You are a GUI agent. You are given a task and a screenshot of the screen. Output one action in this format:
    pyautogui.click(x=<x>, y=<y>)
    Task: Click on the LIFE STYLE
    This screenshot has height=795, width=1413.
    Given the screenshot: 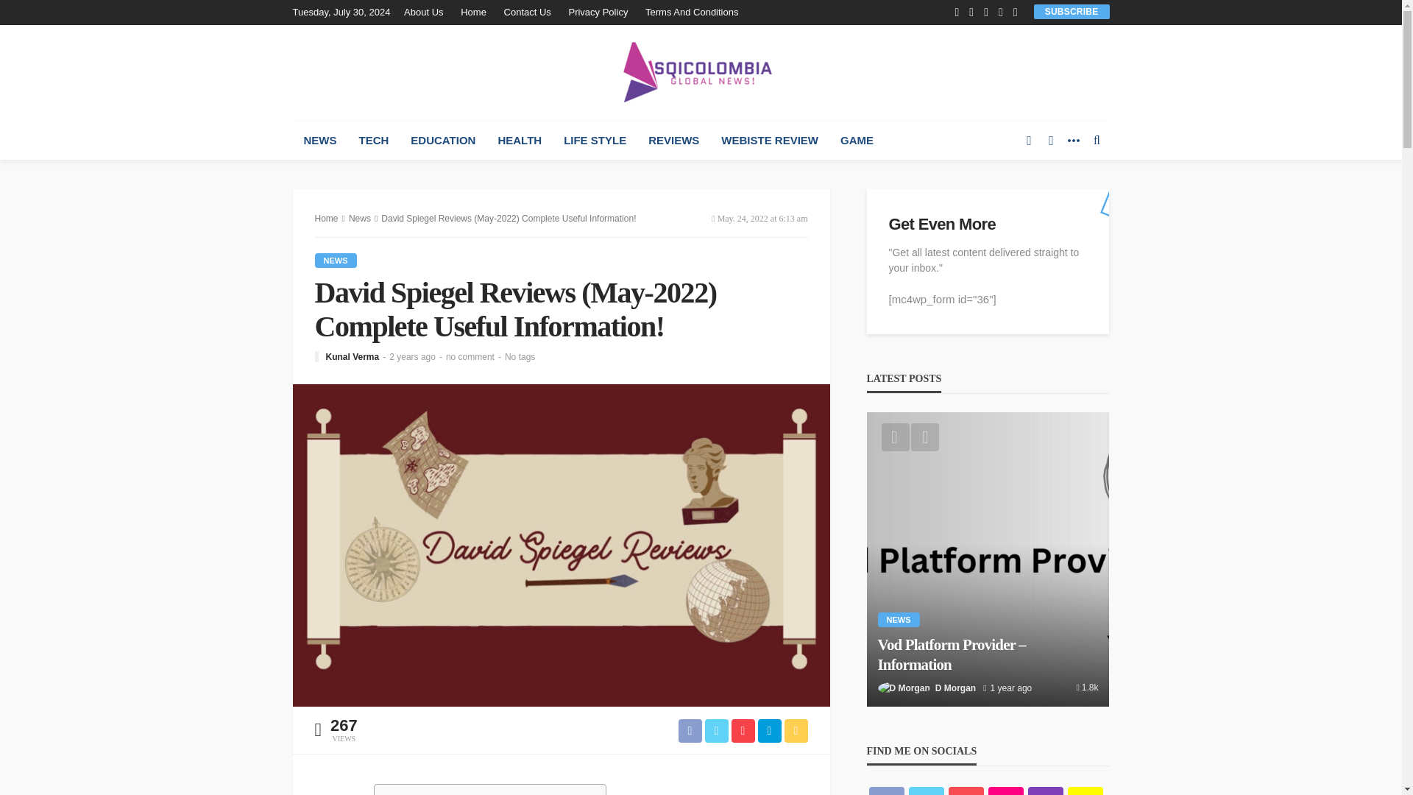 What is the action you would take?
    pyautogui.click(x=595, y=141)
    